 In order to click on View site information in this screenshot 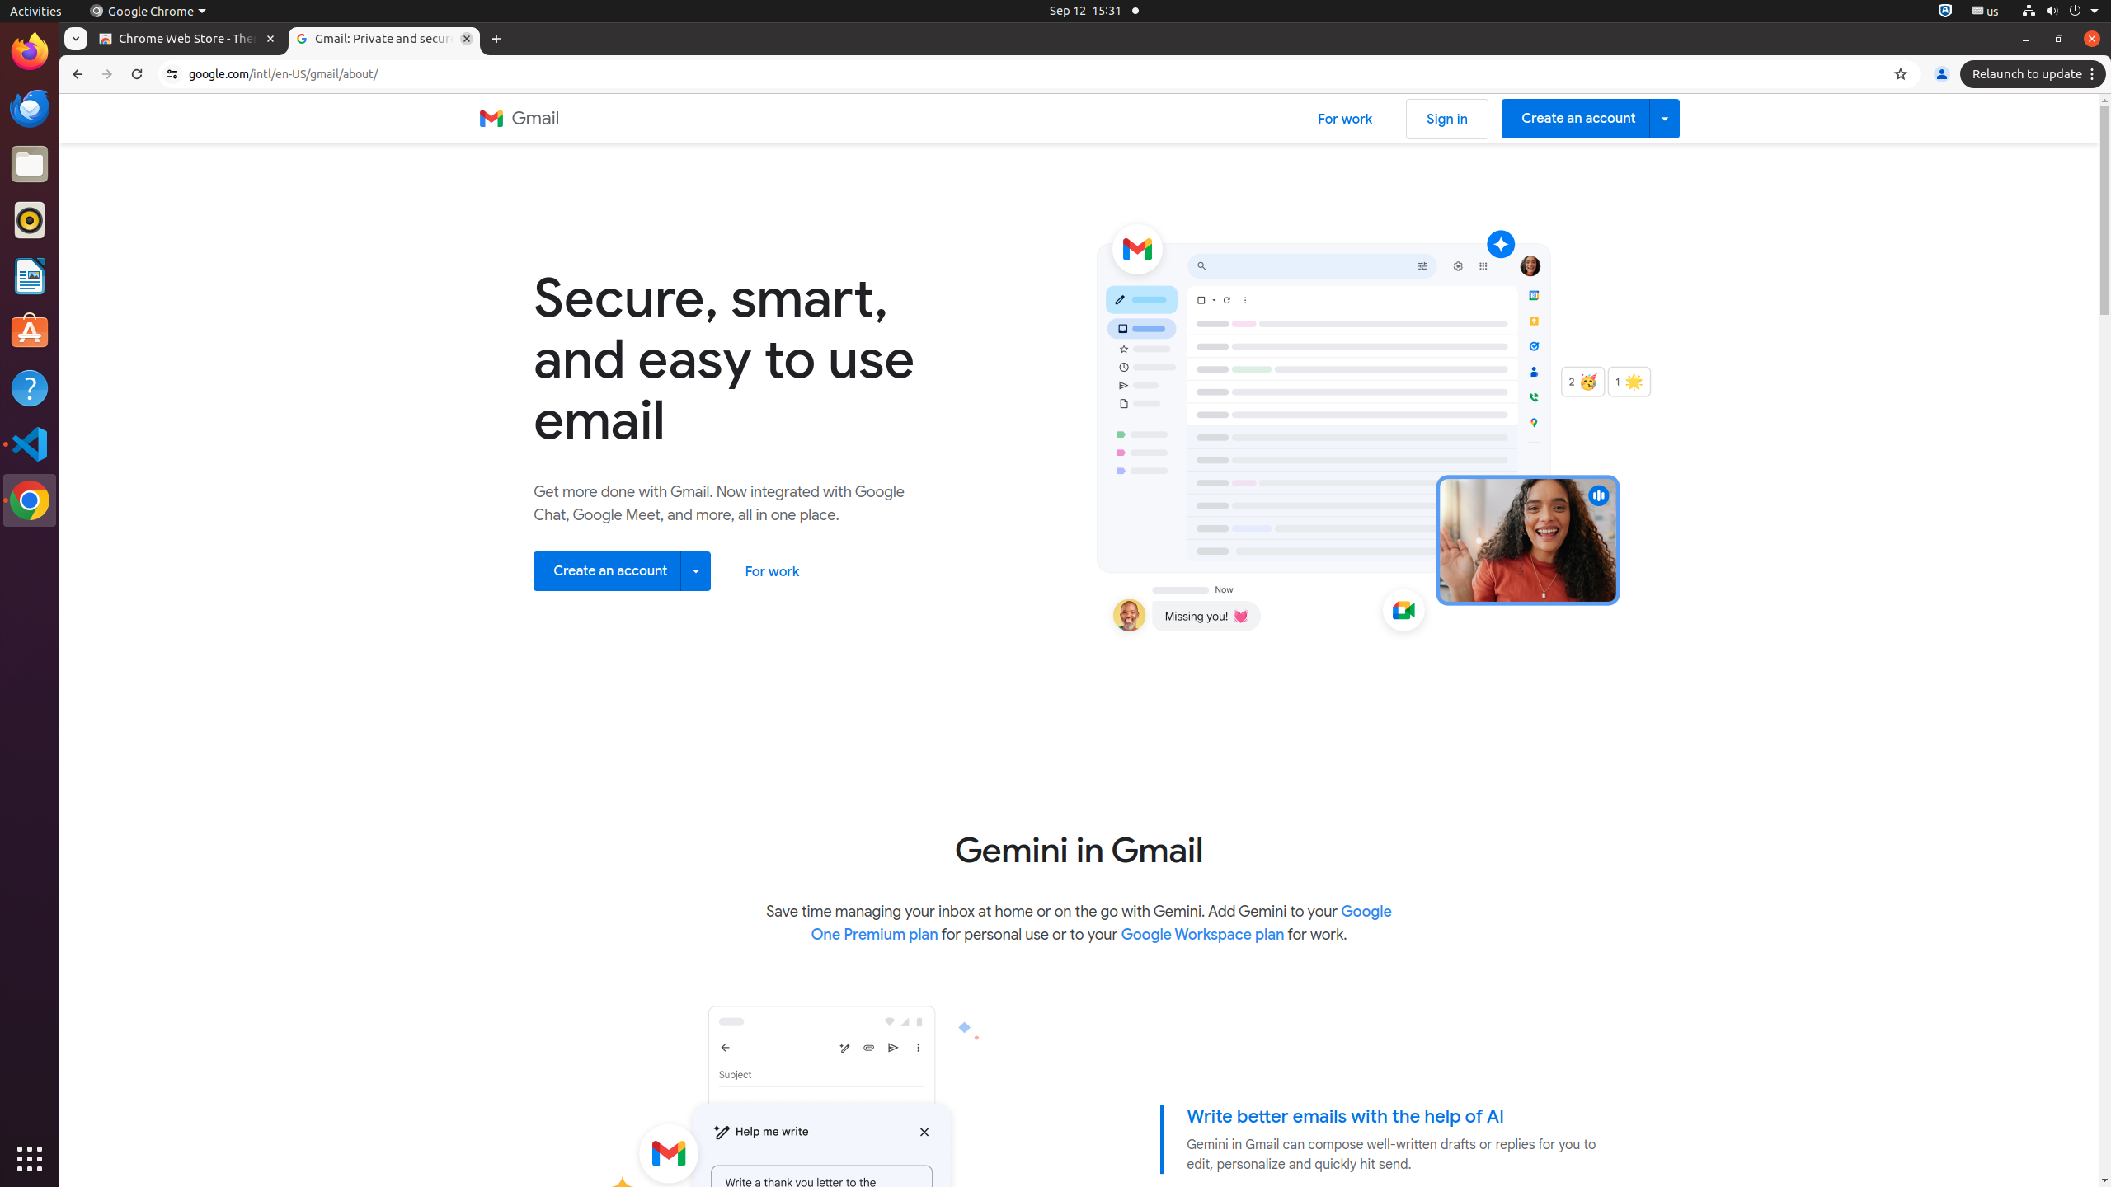, I will do `click(172, 74)`.